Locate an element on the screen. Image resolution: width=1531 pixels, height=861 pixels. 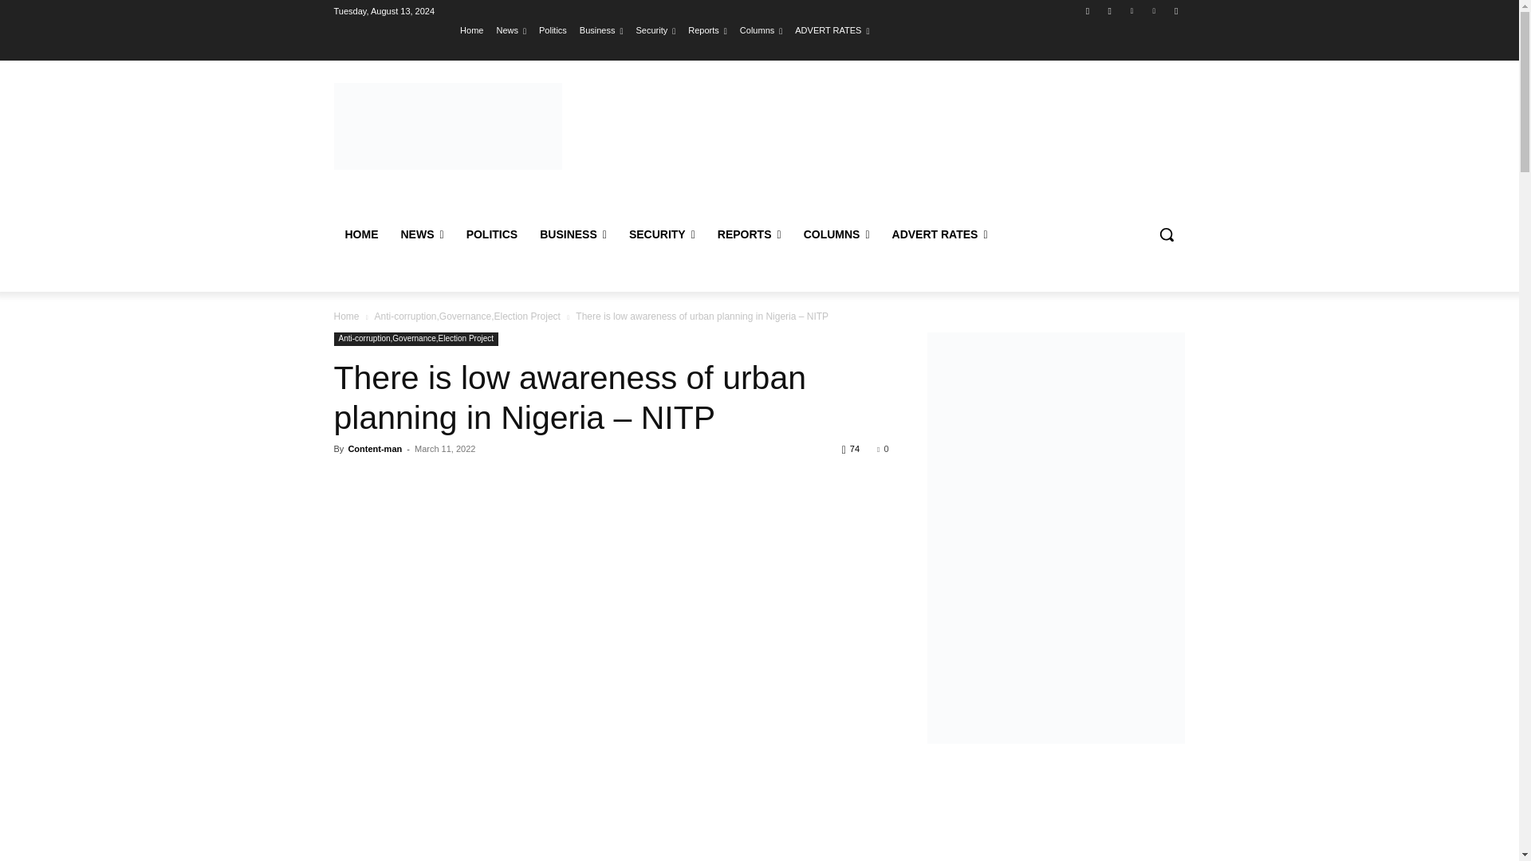
Youtube is located at coordinates (1175, 10).